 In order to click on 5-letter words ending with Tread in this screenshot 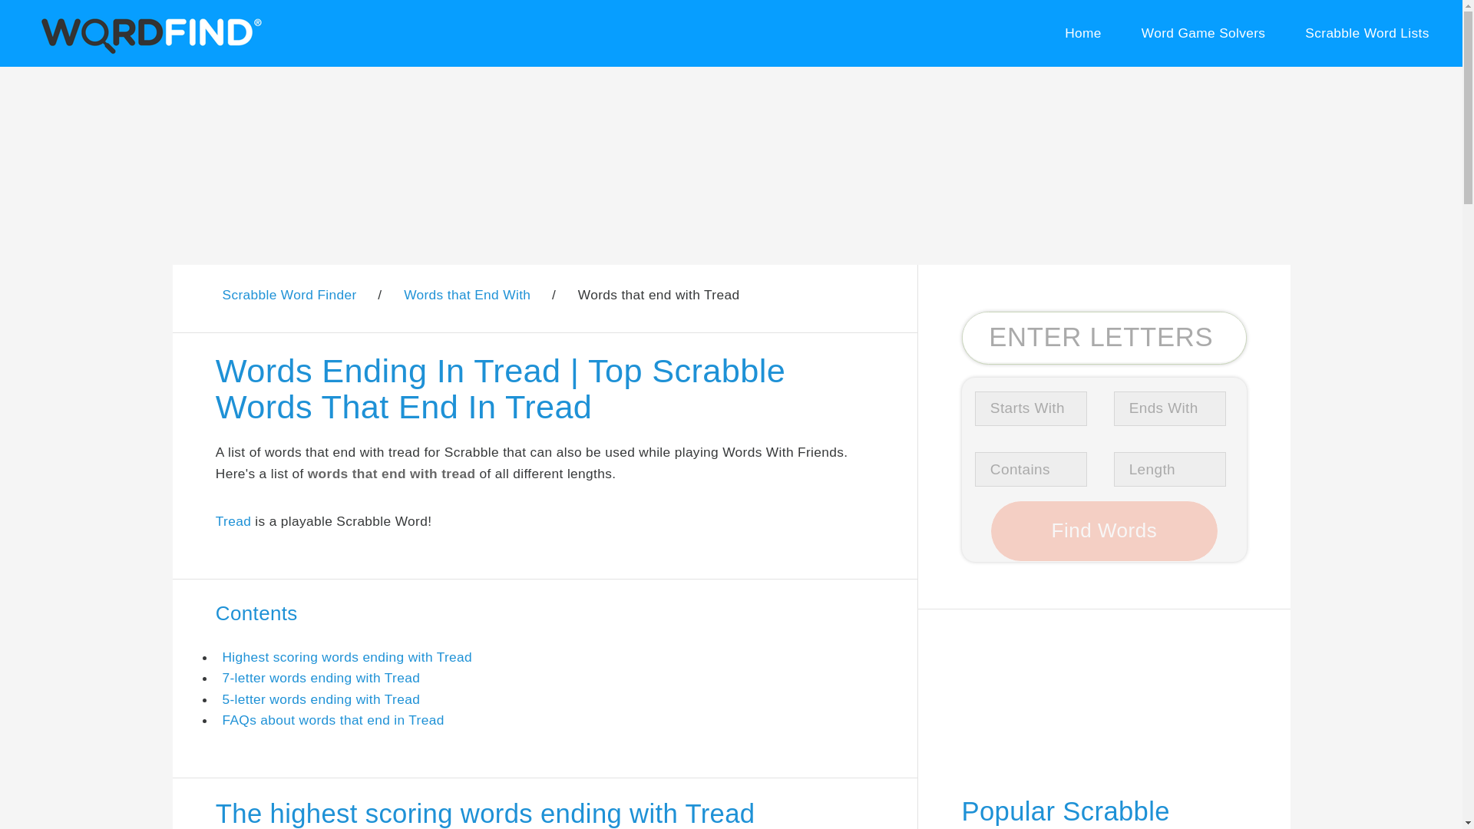, I will do `click(321, 699)`.